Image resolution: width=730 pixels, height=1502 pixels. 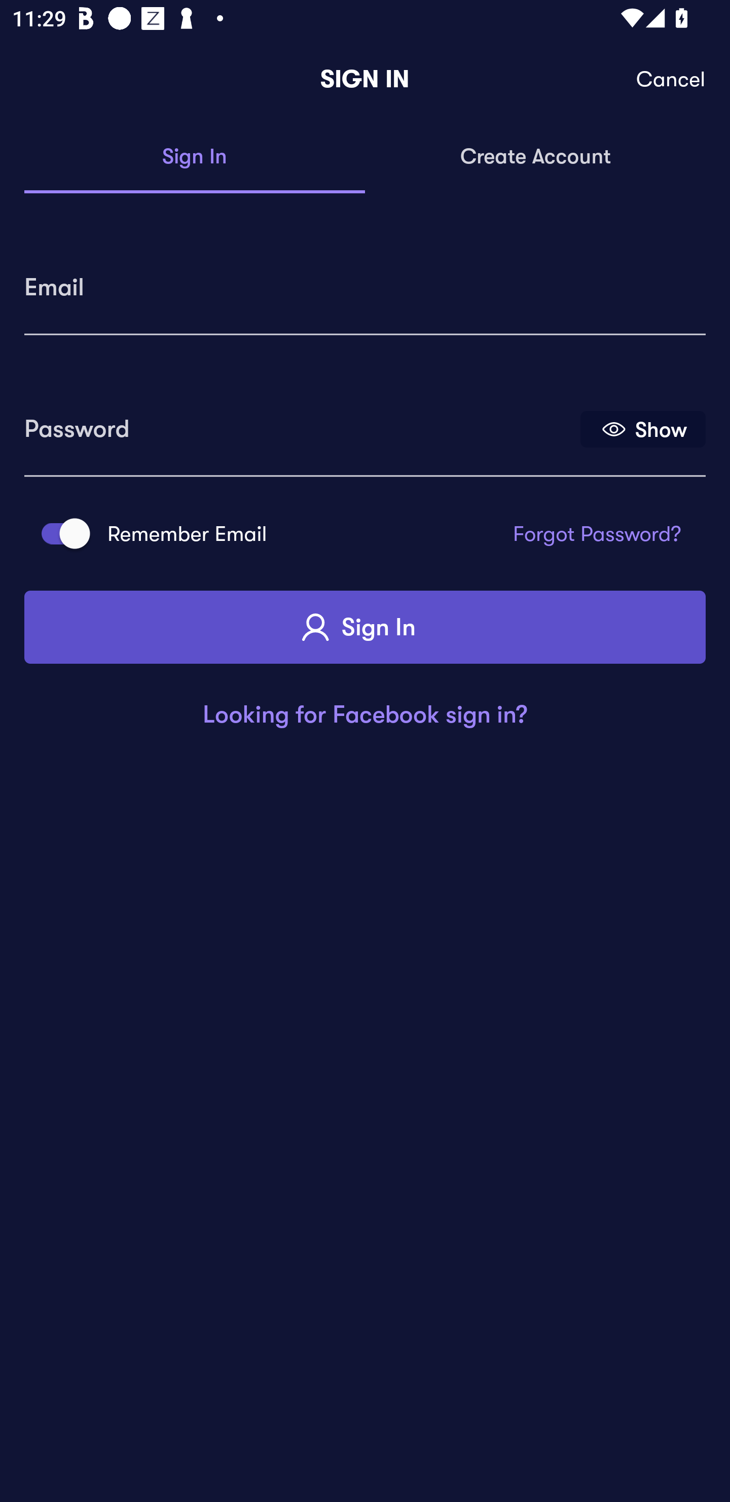 What do you see at coordinates (643, 428) in the screenshot?
I see `Show Password Show` at bounding box center [643, 428].